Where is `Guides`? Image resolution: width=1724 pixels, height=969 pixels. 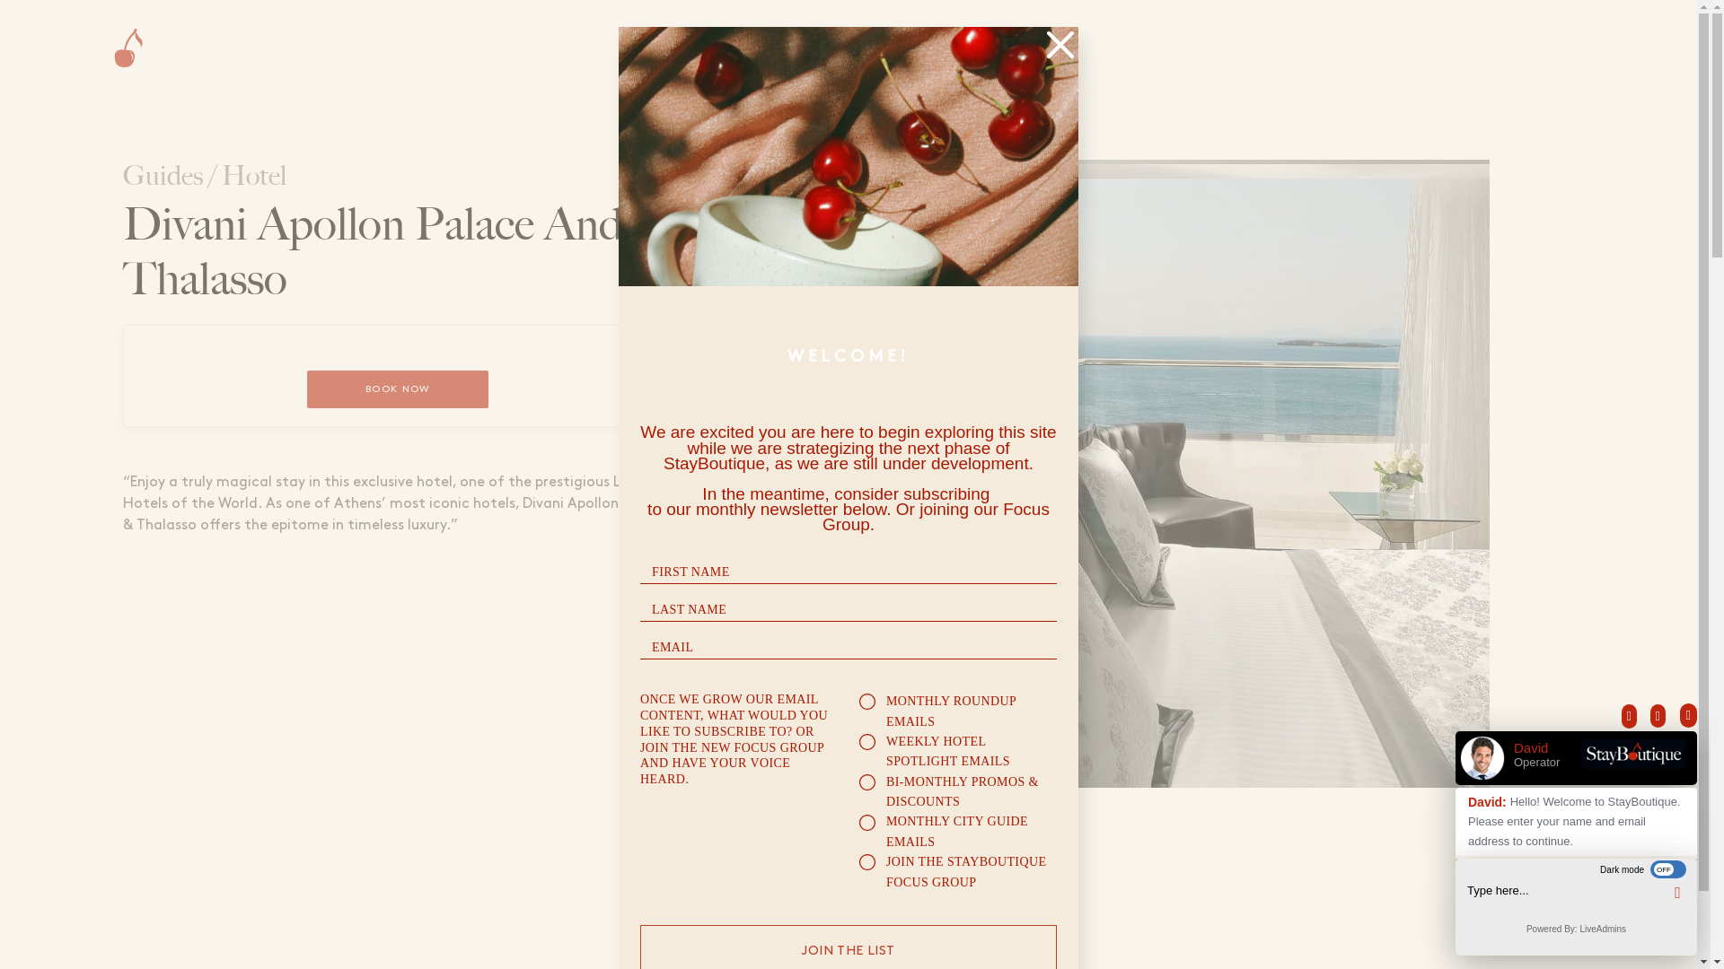
Guides is located at coordinates (1542, 52).